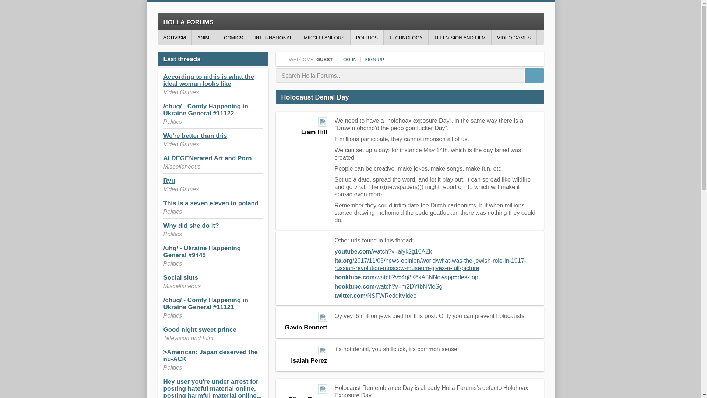 This screenshot has height=398, width=707. Describe the element at coordinates (374, 59) in the screenshot. I see `SIGN UP` at that location.